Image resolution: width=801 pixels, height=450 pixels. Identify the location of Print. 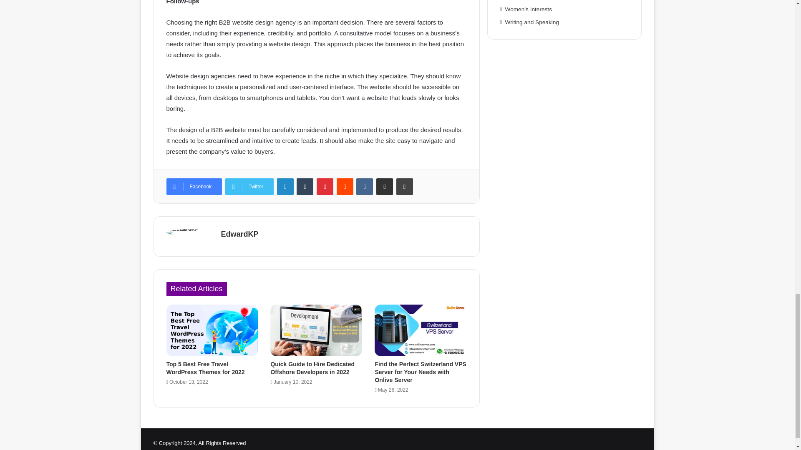
(405, 186).